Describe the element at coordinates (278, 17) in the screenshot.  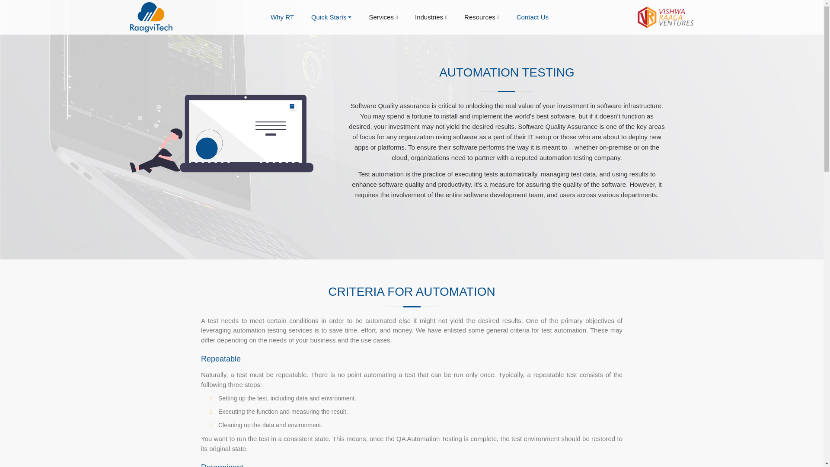
I see `Why RT` at that location.